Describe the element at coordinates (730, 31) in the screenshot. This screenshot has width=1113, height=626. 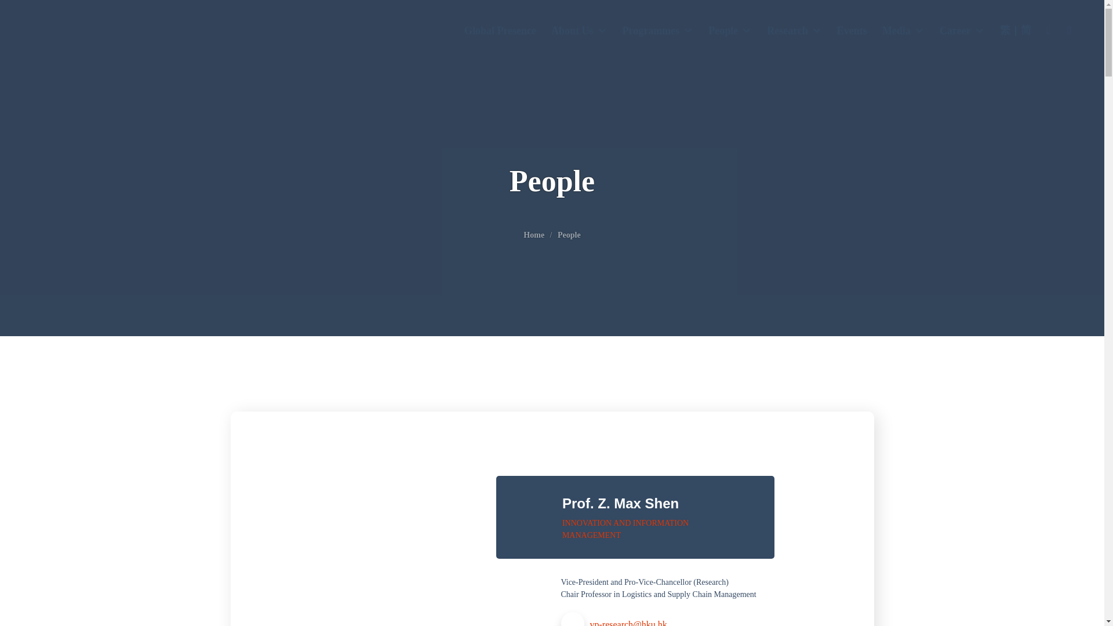
I see `People` at that location.